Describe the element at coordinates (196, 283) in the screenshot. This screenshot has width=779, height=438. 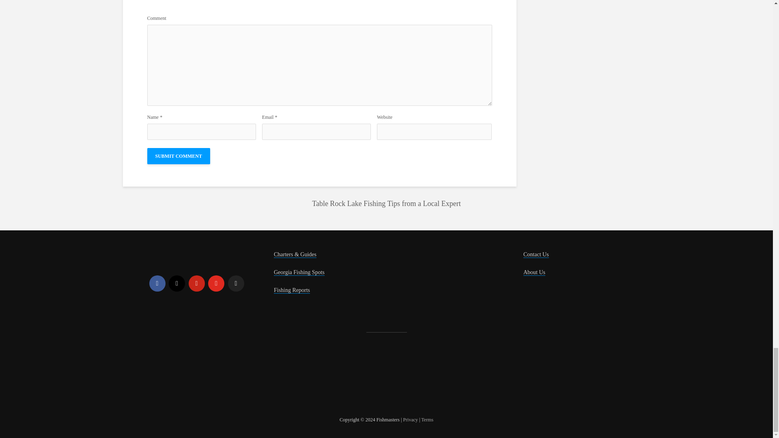
I see `Pinterest` at that location.